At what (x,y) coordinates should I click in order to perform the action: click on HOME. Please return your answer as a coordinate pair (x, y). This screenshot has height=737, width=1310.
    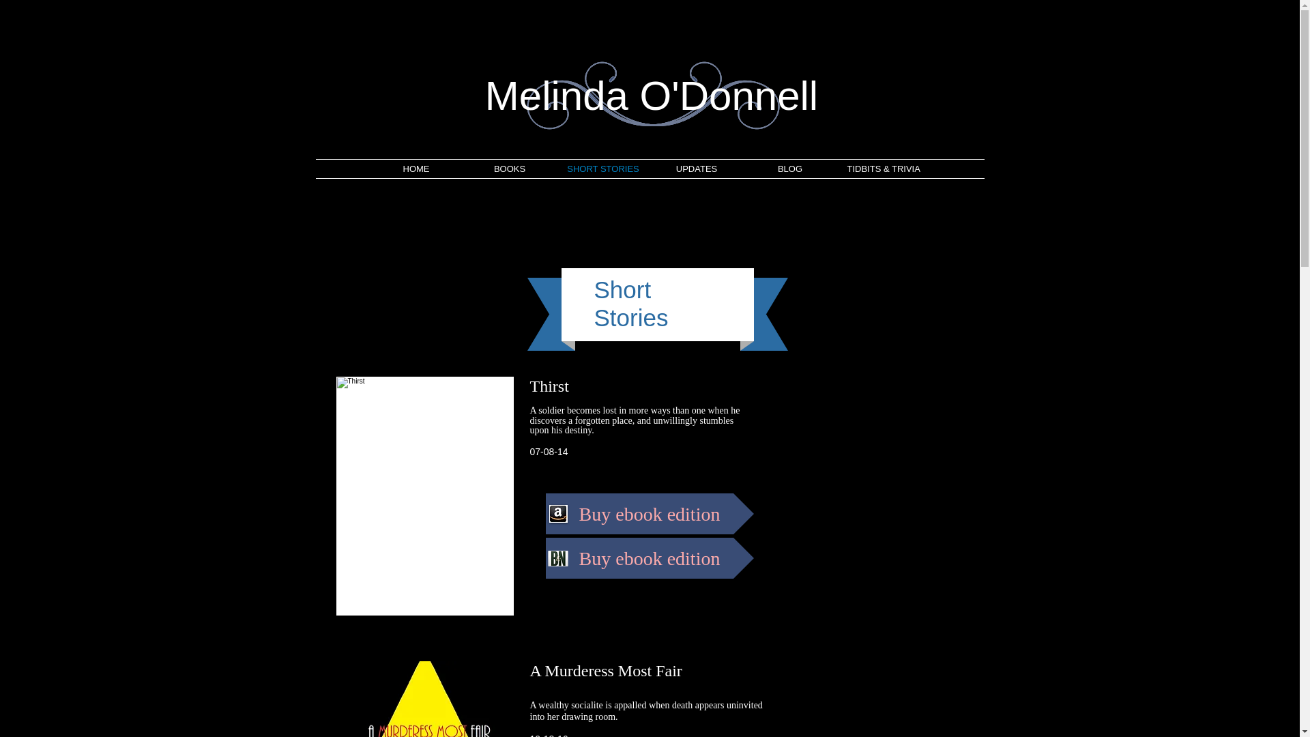
    Looking at the image, I should click on (416, 169).